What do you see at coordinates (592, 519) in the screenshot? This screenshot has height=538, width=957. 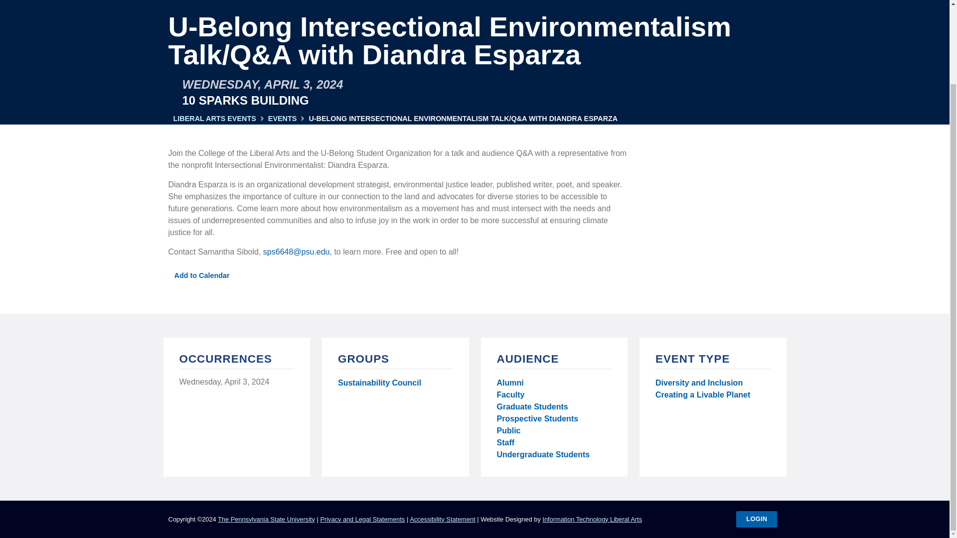 I see `Information Technology Liberal Arts` at bounding box center [592, 519].